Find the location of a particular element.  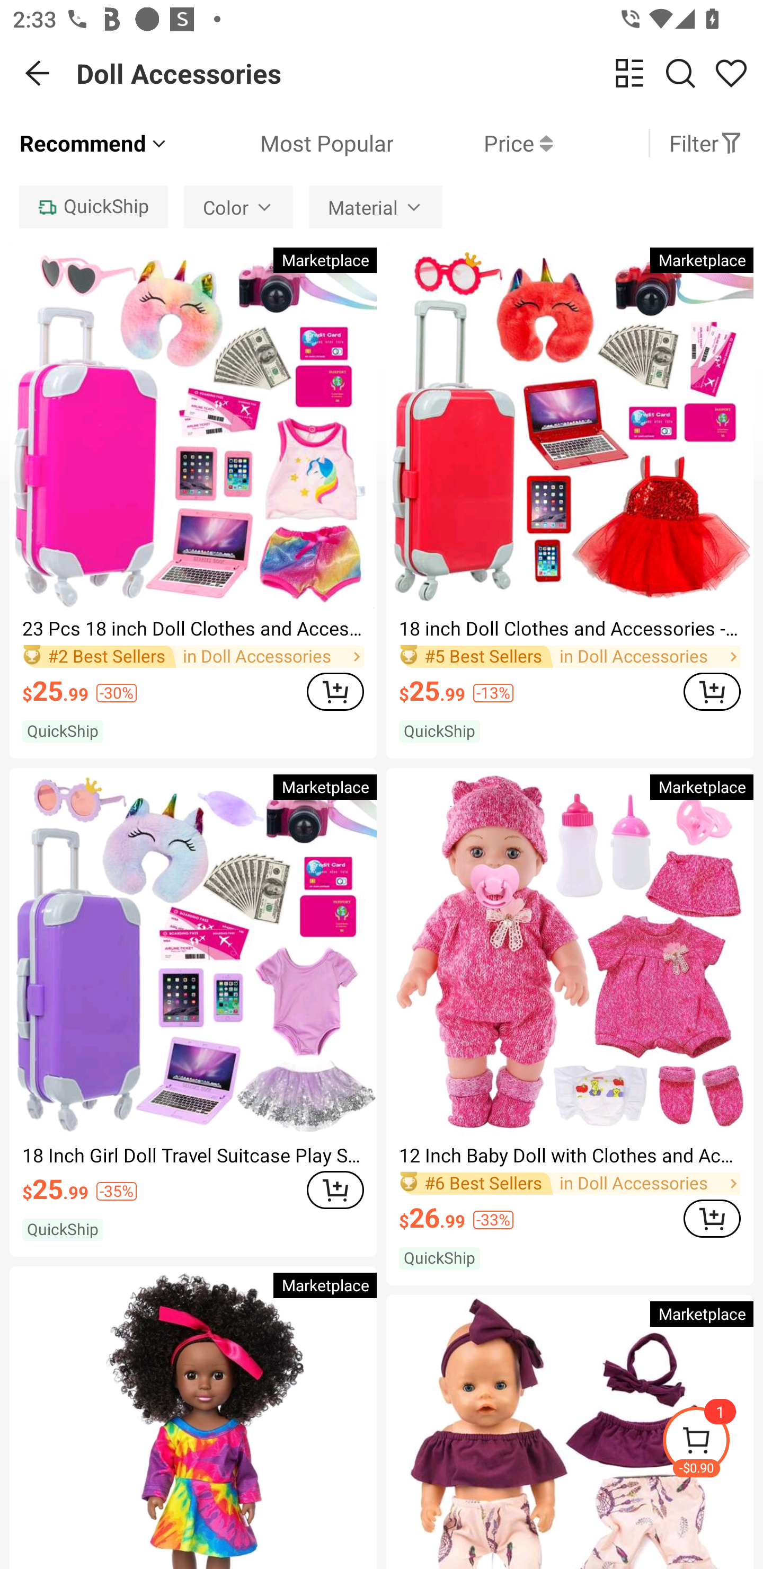

Color is located at coordinates (238, 207).